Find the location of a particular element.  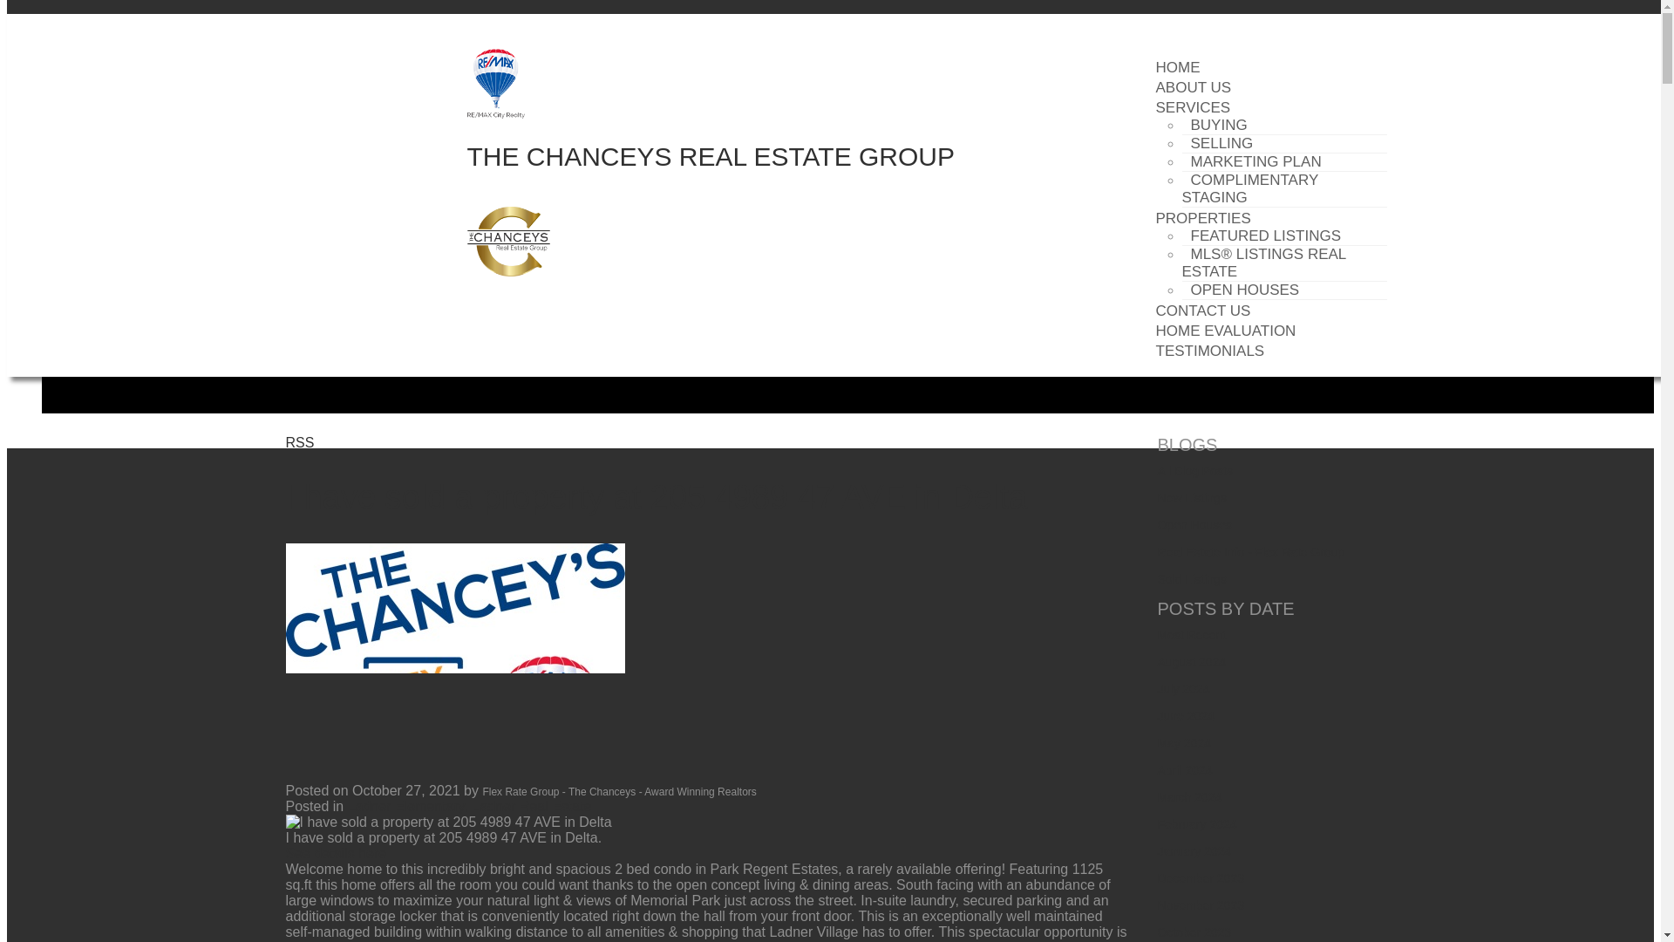

July 2024 is located at coordinates (1184, 689).